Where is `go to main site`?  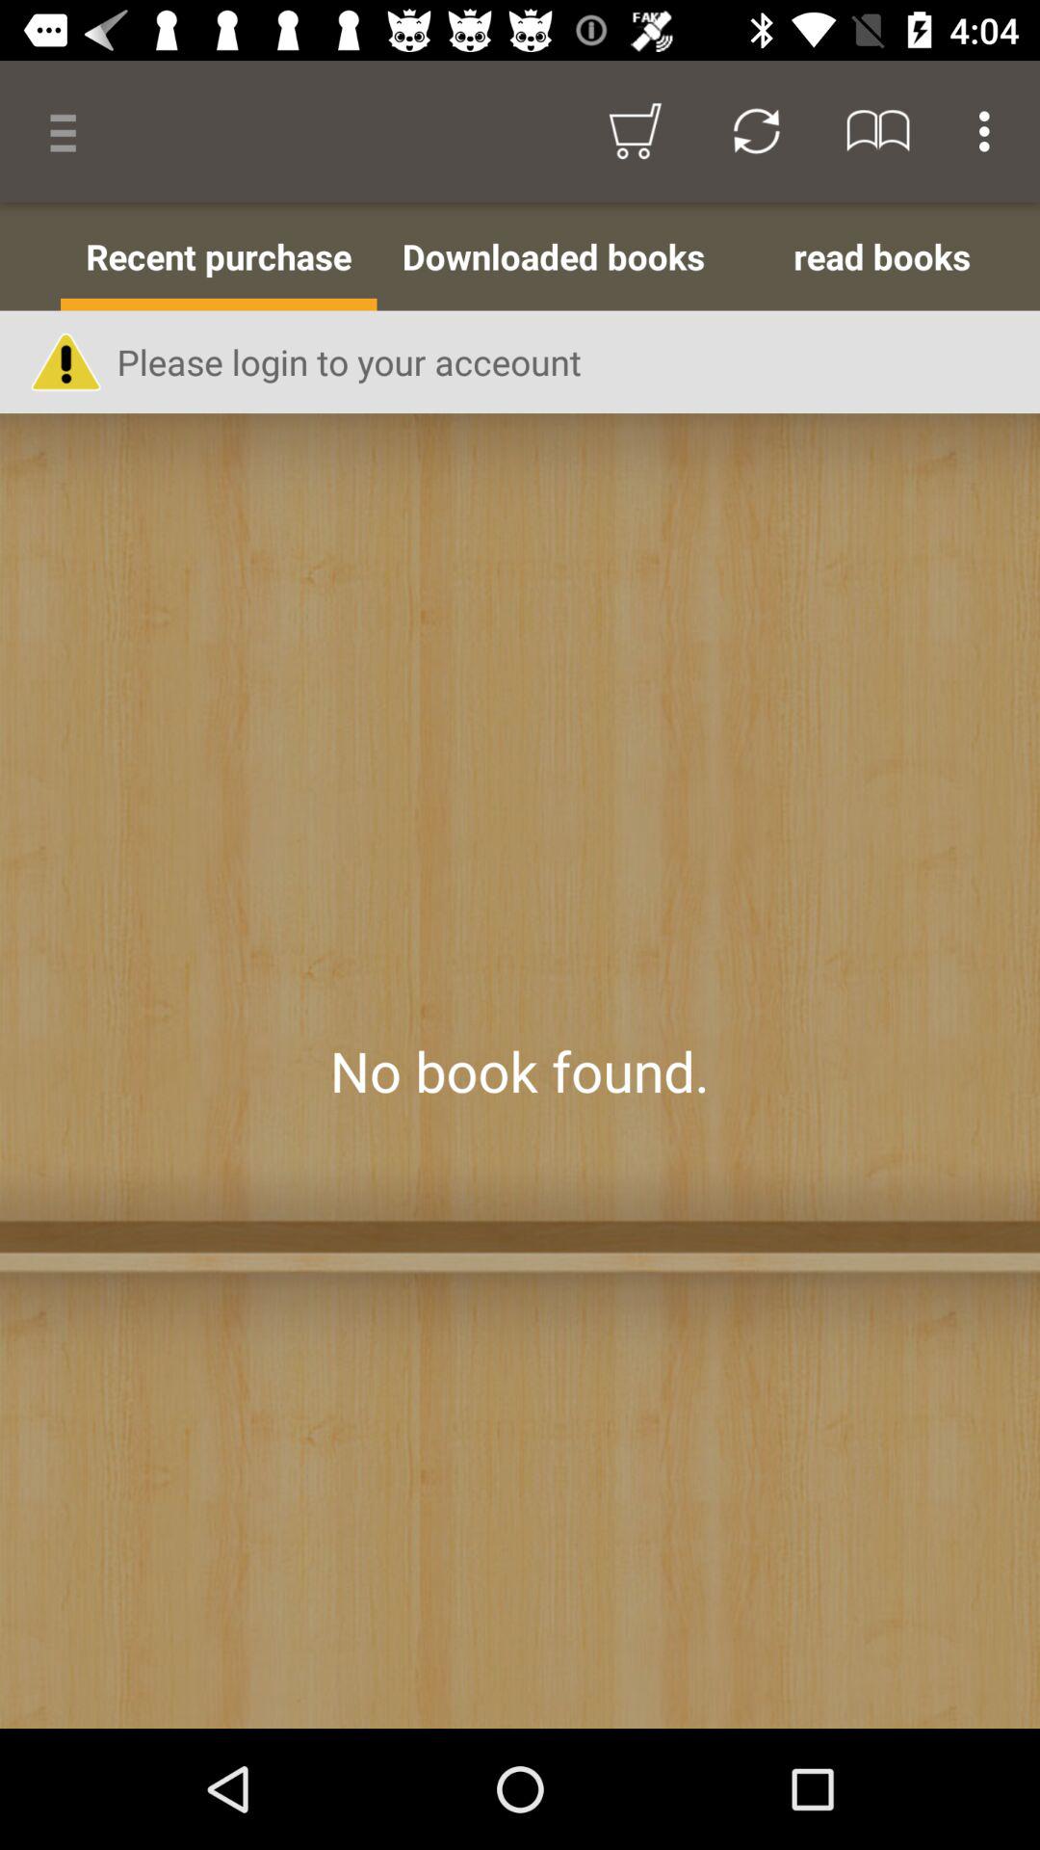
go to main site is located at coordinates (520, 1071).